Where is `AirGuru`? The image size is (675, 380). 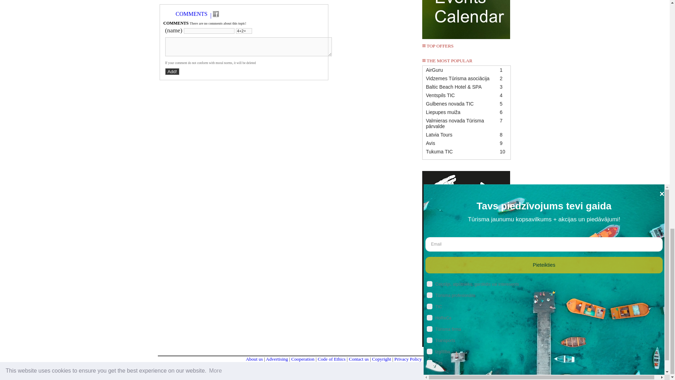
AirGuru is located at coordinates (466, 70).